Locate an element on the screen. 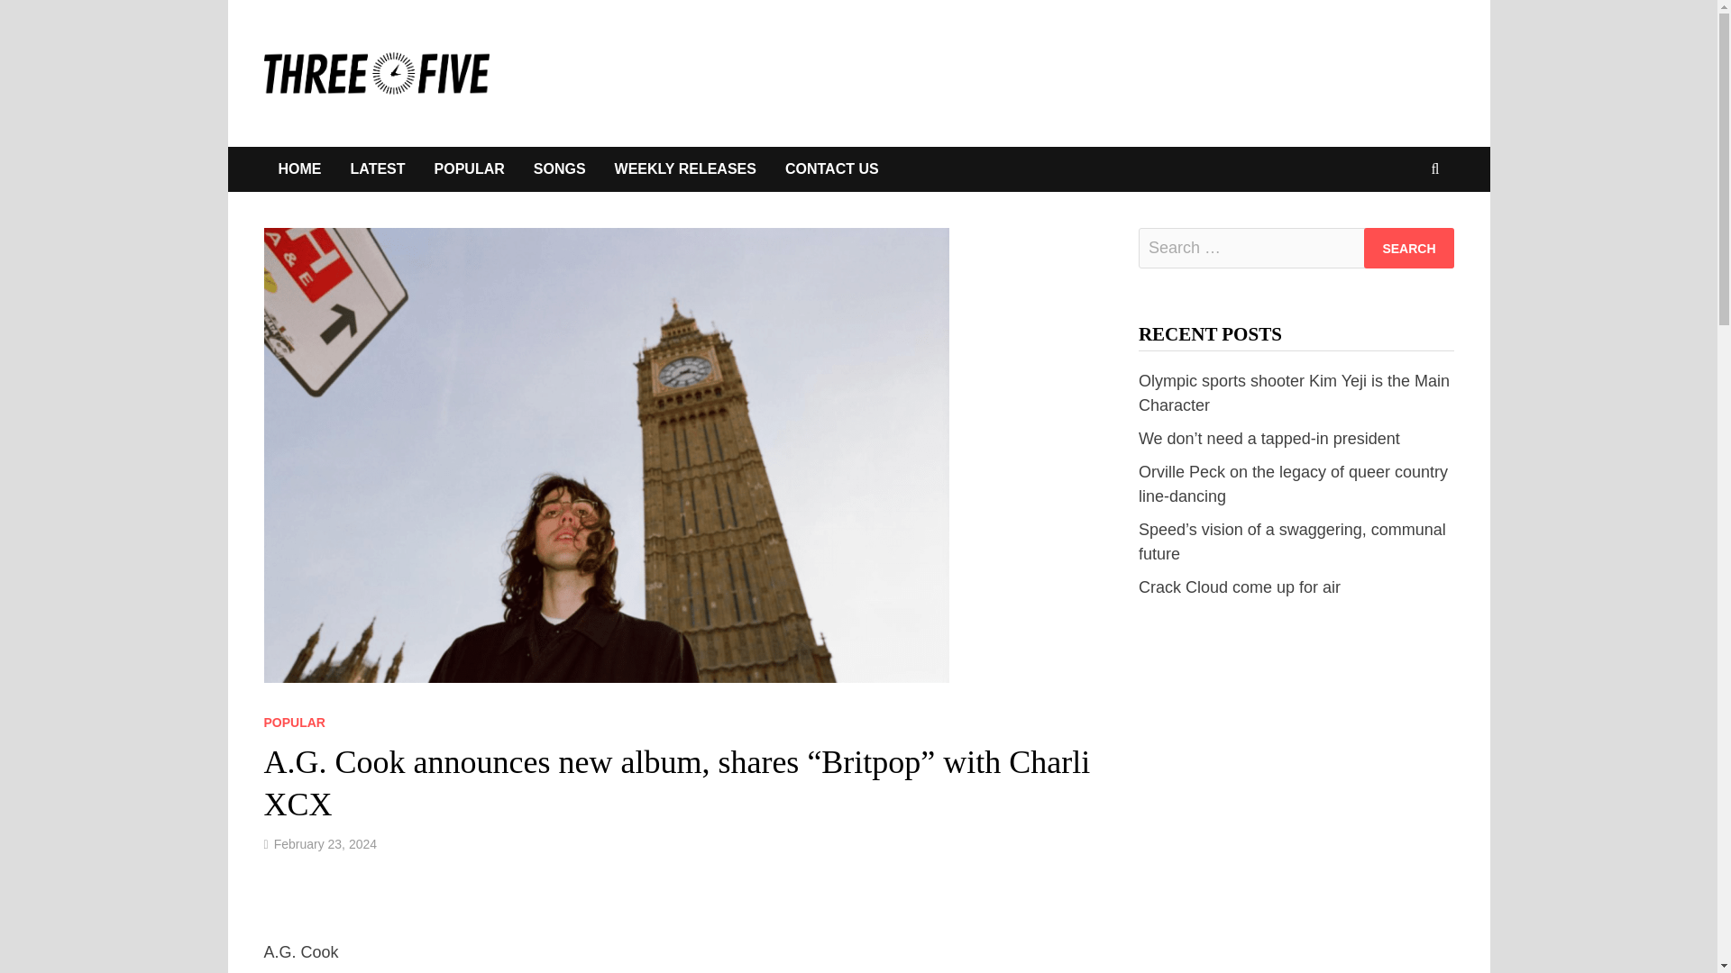 The image size is (1731, 973). POPULAR is located at coordinates (294, 723).